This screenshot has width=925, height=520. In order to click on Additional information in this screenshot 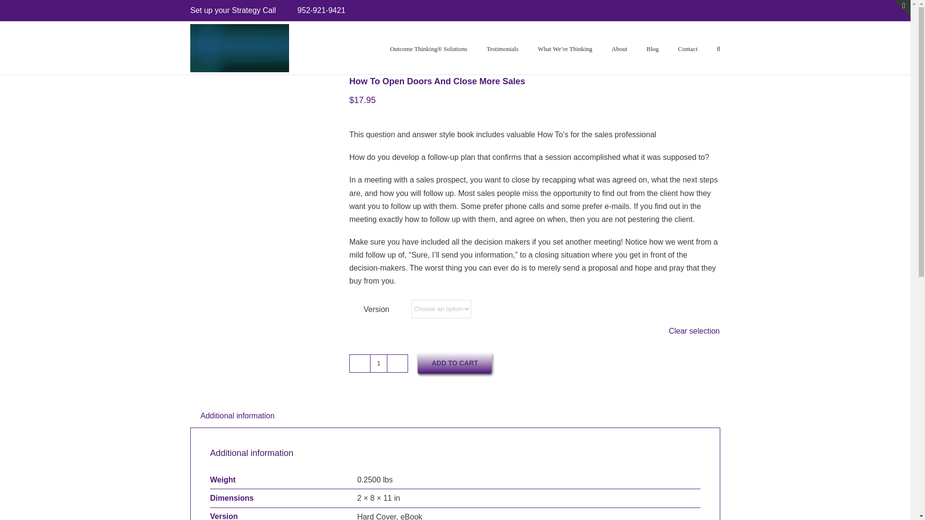, I will do `click(238, 416)`.